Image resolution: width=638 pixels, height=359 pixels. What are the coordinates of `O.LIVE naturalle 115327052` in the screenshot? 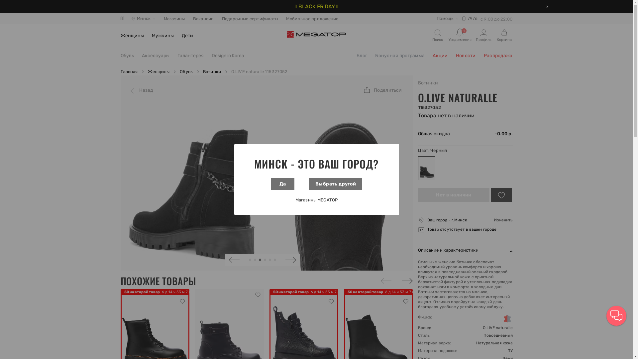 It's located at (259, 72).